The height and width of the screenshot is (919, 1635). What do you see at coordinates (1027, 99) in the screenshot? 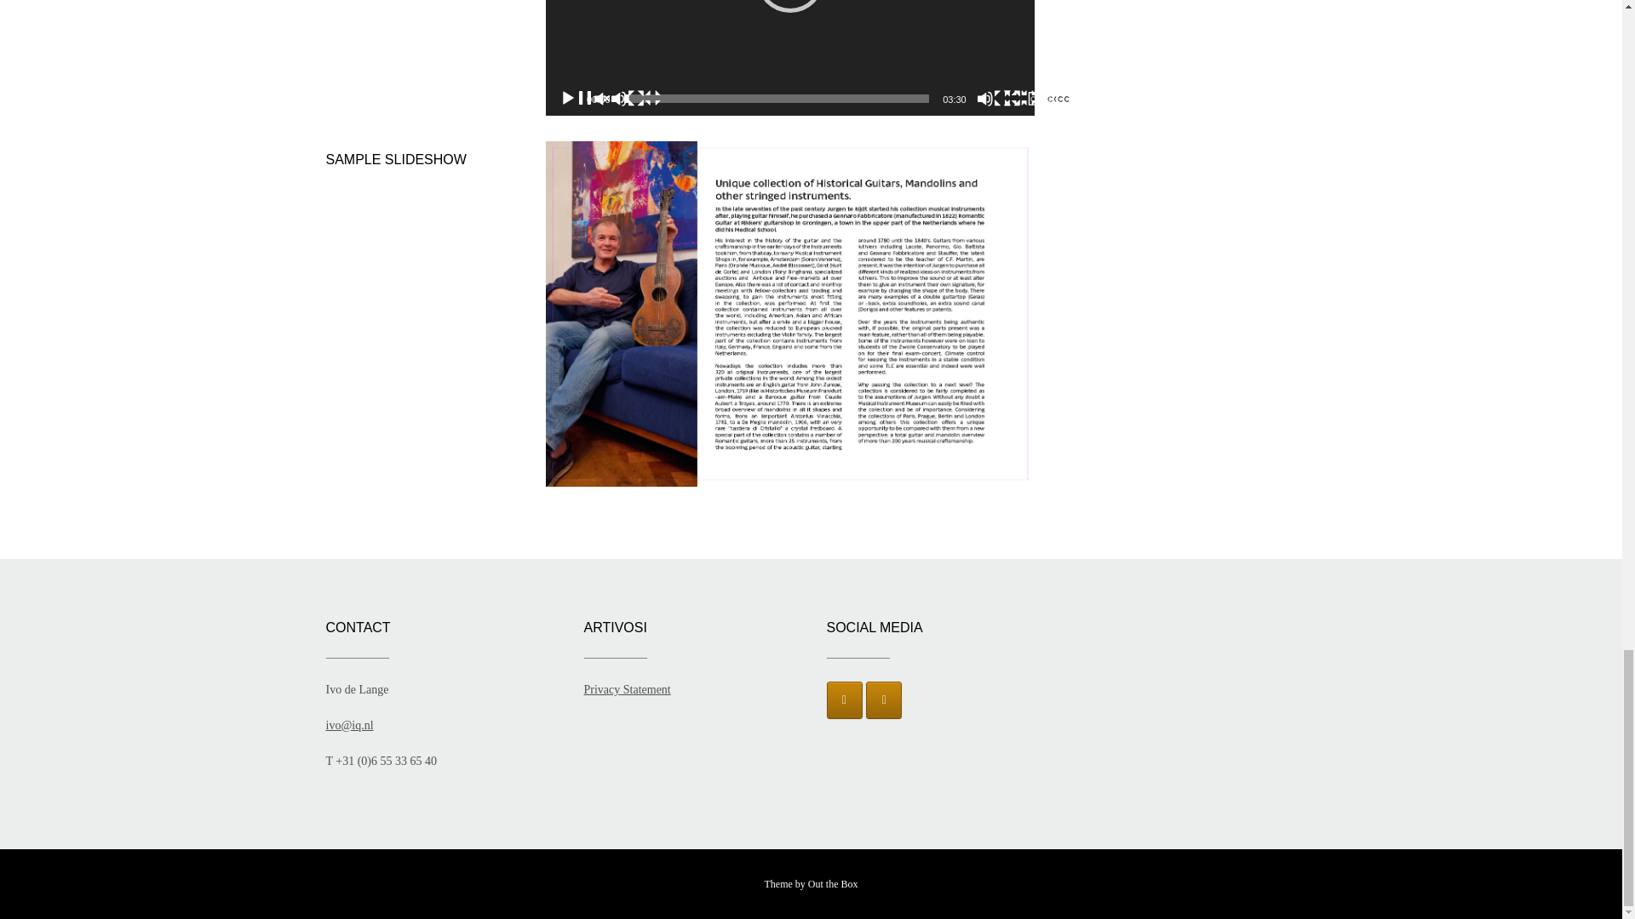
I see `Mute` at bounding box center [1027, 99].